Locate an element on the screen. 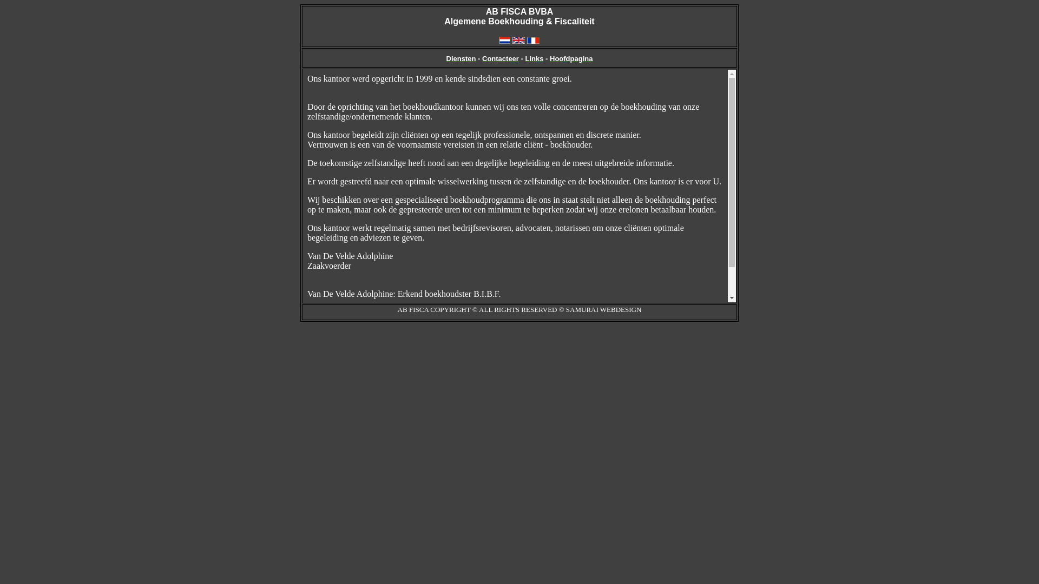 This screenshot has width=1039, height=584. Diensten is located at coordinates (461, 58).